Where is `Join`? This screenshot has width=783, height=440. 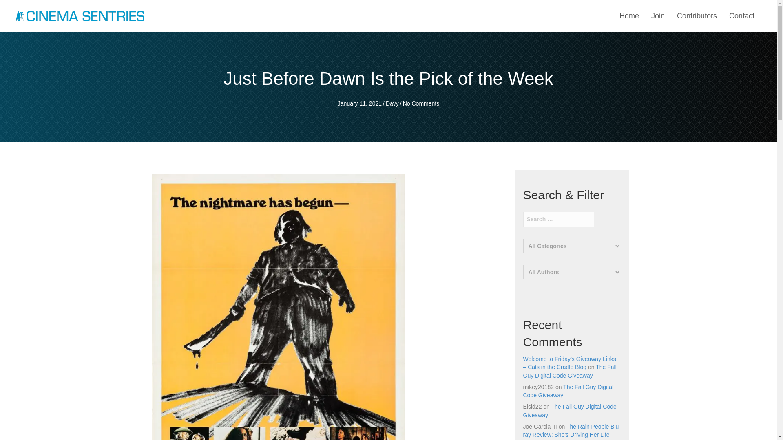 Join is located at coordinates (658, 16).